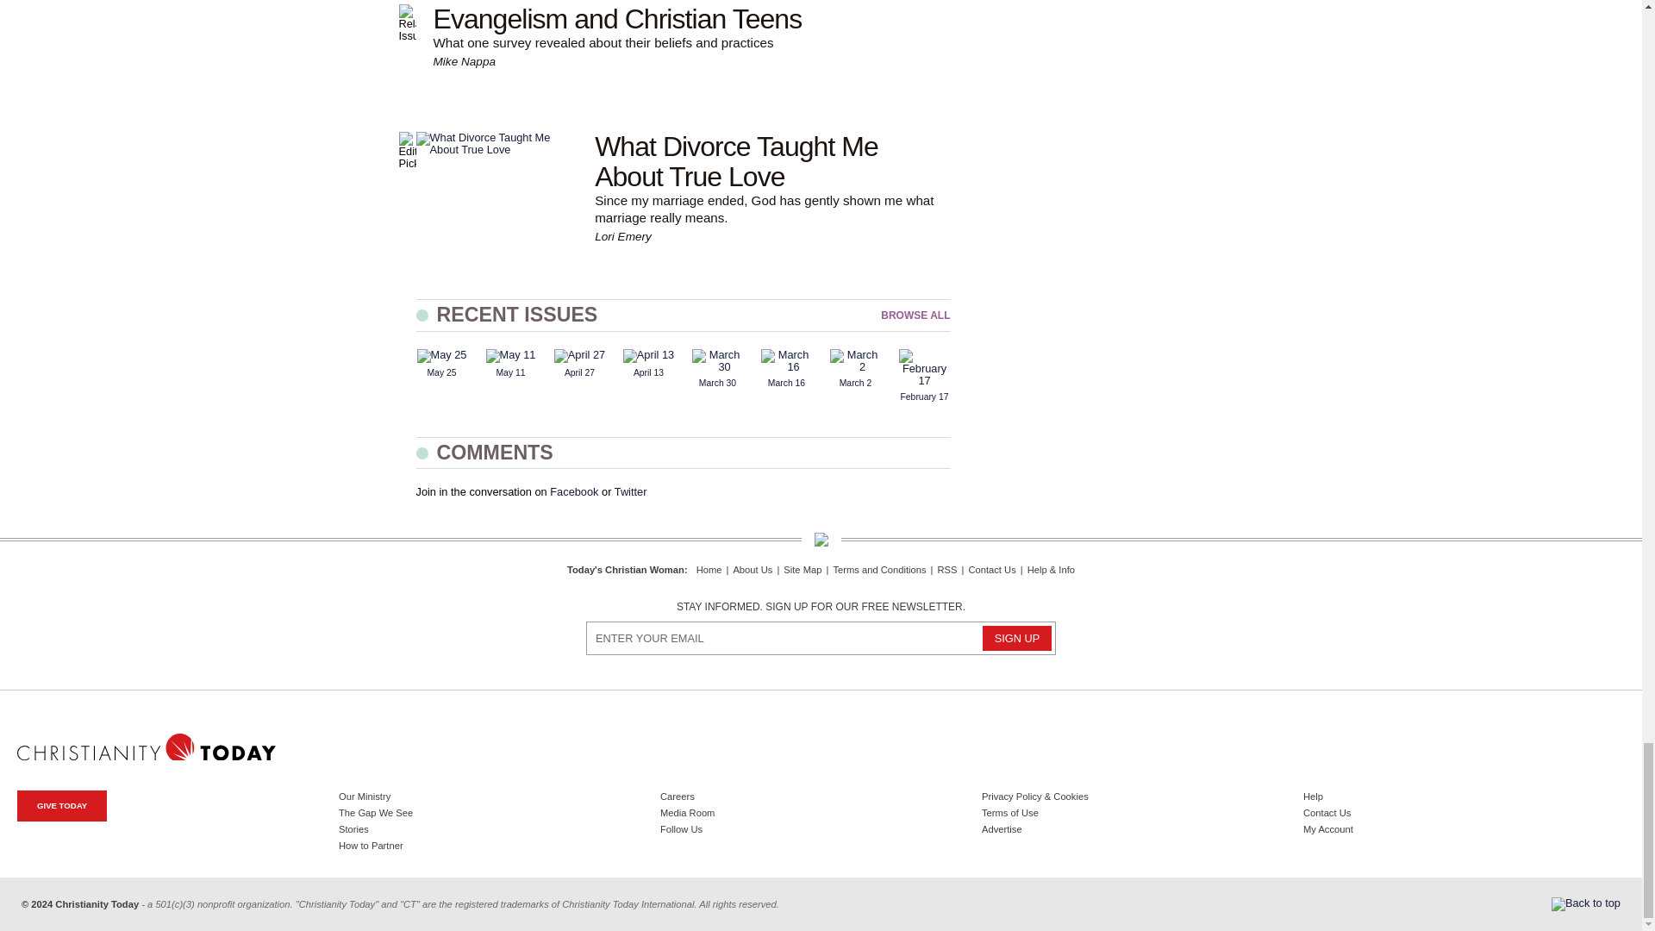 This screenshot has width=1655, height=931. I want to click on April 27, so click(579, 356).